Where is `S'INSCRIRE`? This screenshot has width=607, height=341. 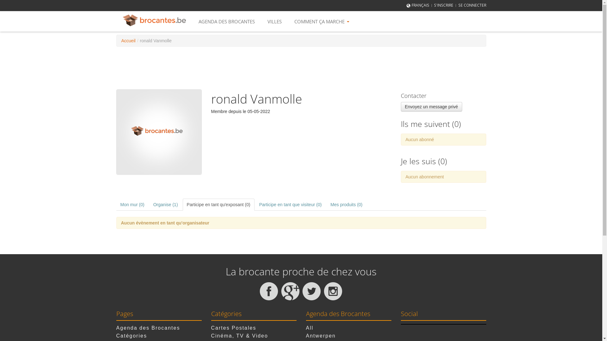
S'INSCRIRE is located at coordinates (444, 5).